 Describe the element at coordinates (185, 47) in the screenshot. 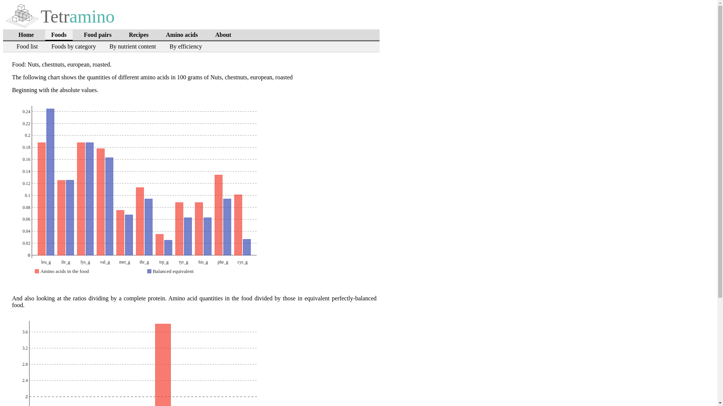

I see `By efficiency` at that location.